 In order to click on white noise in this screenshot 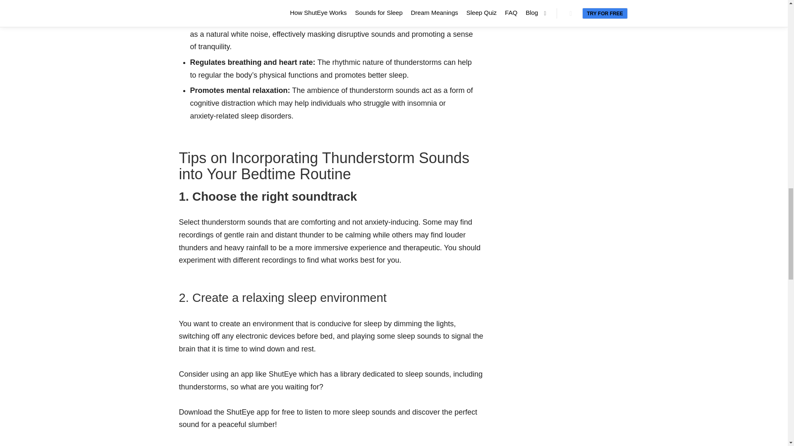, I will do `click(249, 34)`.